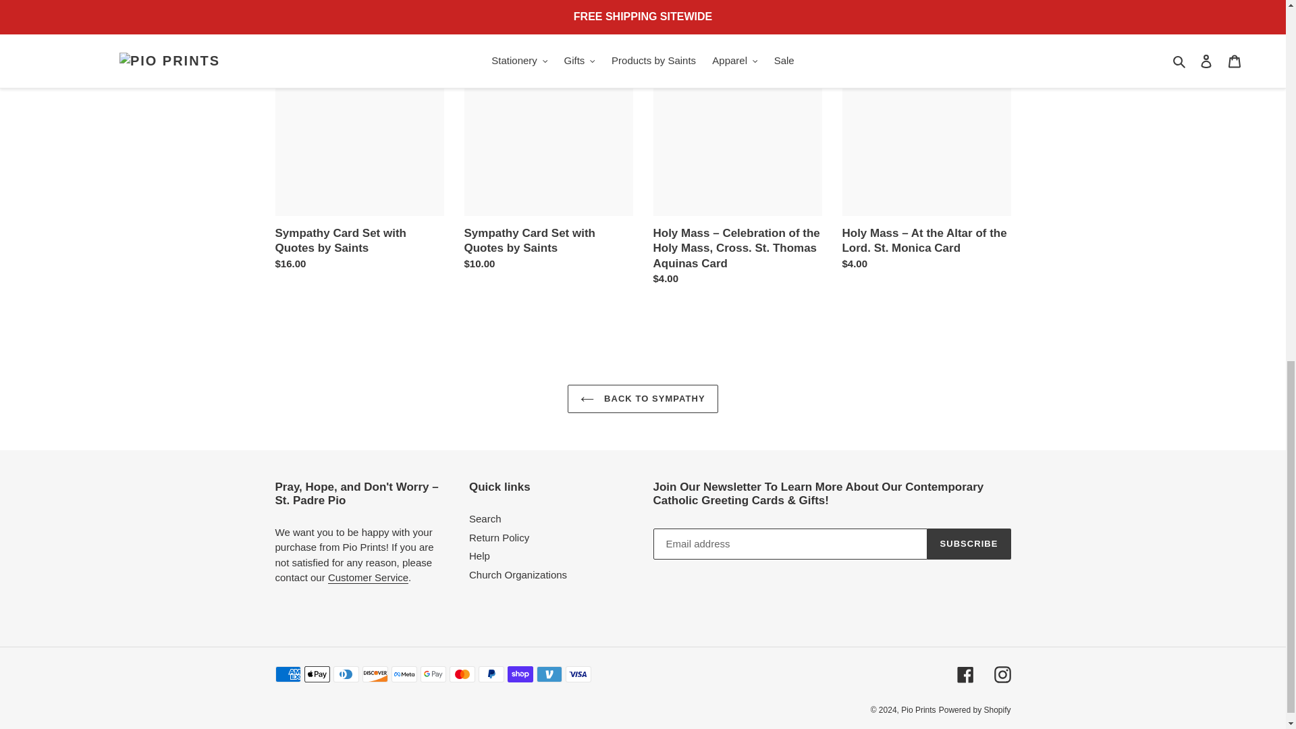 This screenshot has width=1296, height=729. I want to click on Shop Pay, so click(520, 674).